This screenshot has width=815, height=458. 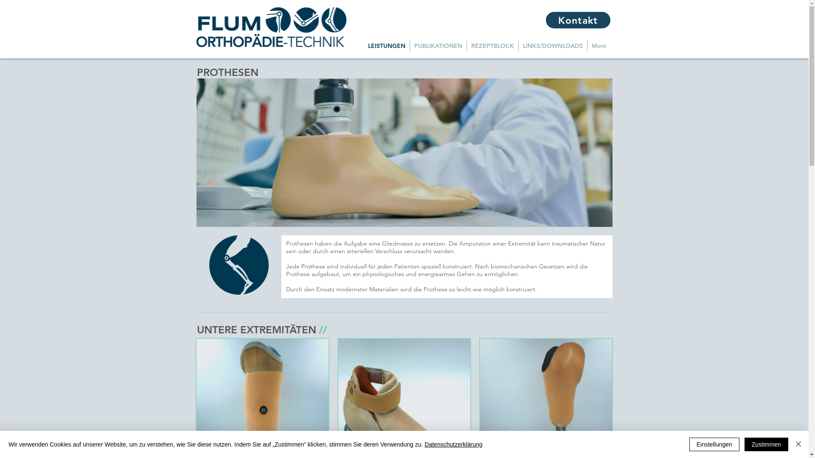 What do you see at coordinates (492, 46) in the screenshot?
I see `REZEPTBLOCK` at bounding box center [492, 46].